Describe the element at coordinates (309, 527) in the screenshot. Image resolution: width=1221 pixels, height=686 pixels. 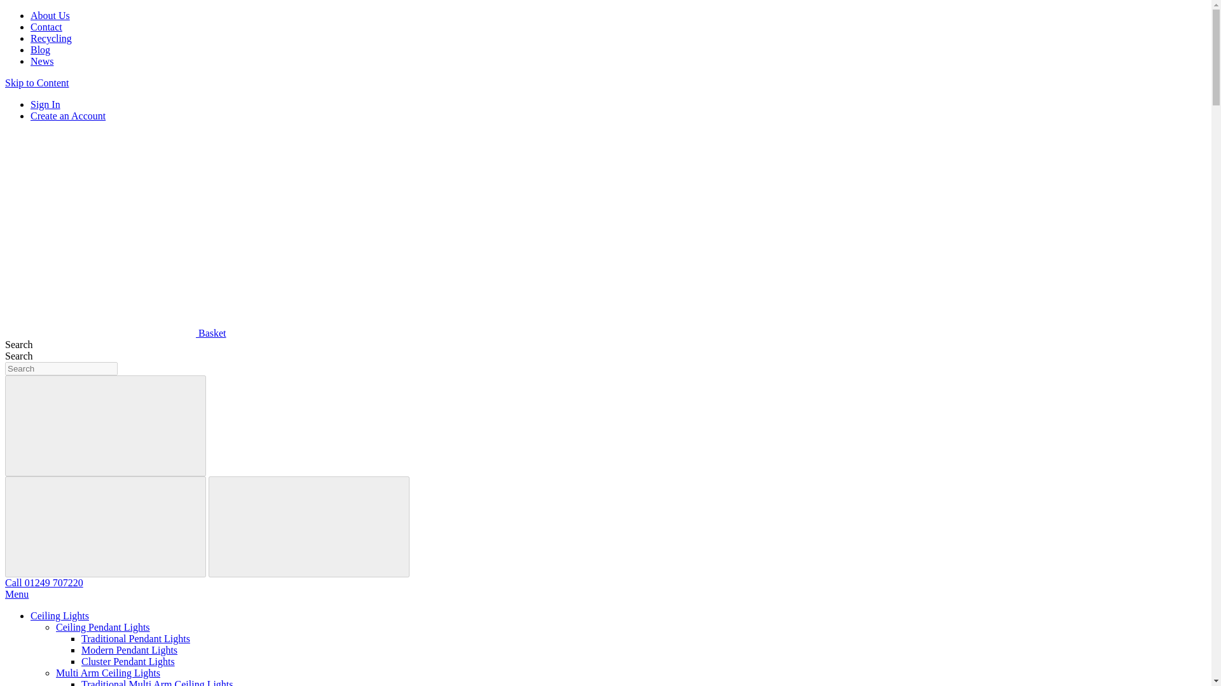
I see `Close` at that location.